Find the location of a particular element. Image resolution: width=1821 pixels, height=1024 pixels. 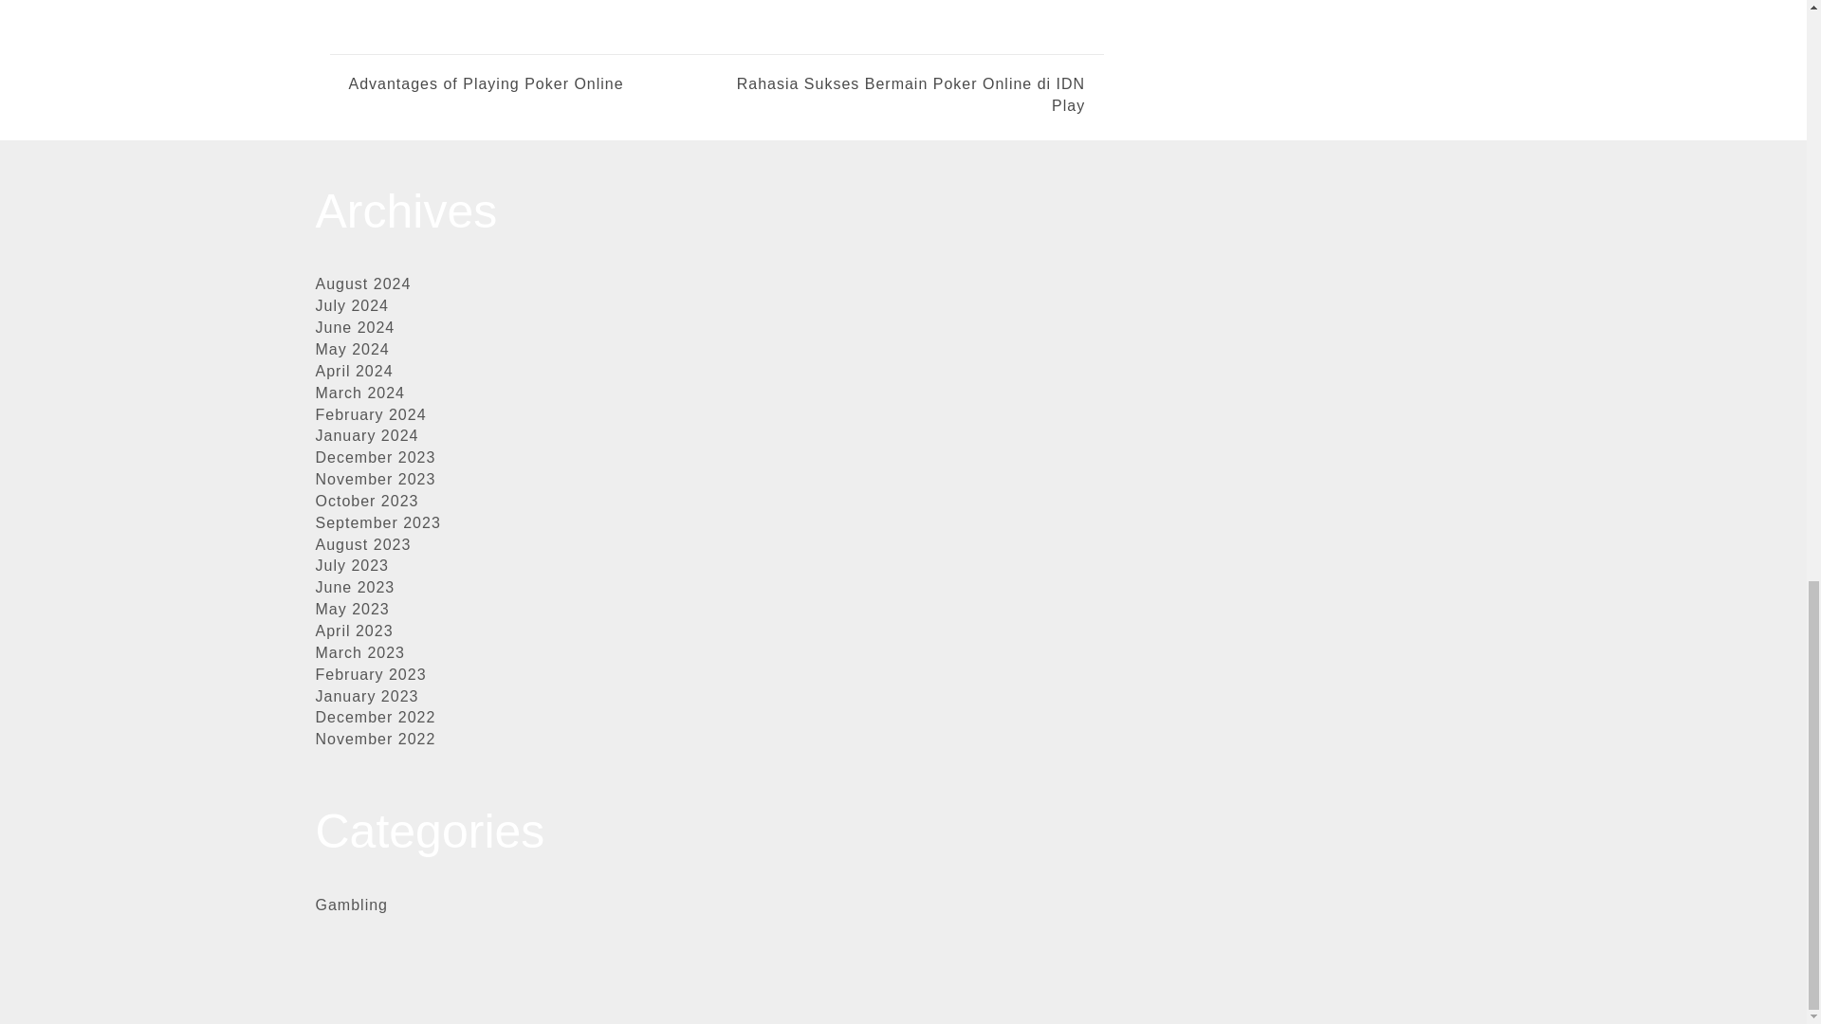

May 2023 is located at coordinates (352, 609).